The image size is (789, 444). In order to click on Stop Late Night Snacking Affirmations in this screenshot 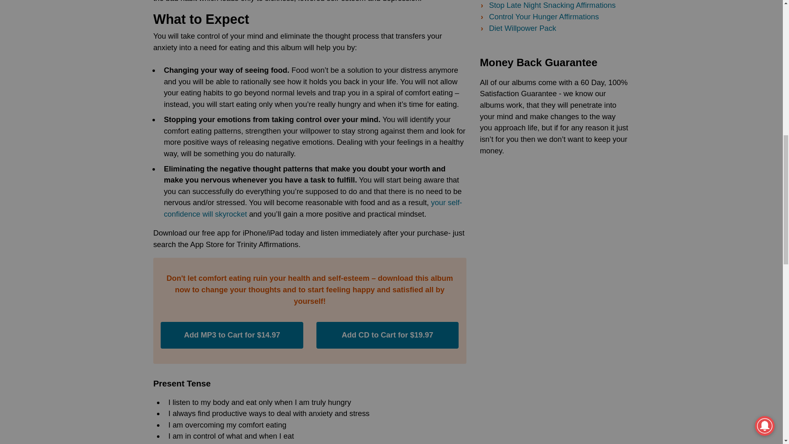, I will do `click(552, 5)`.